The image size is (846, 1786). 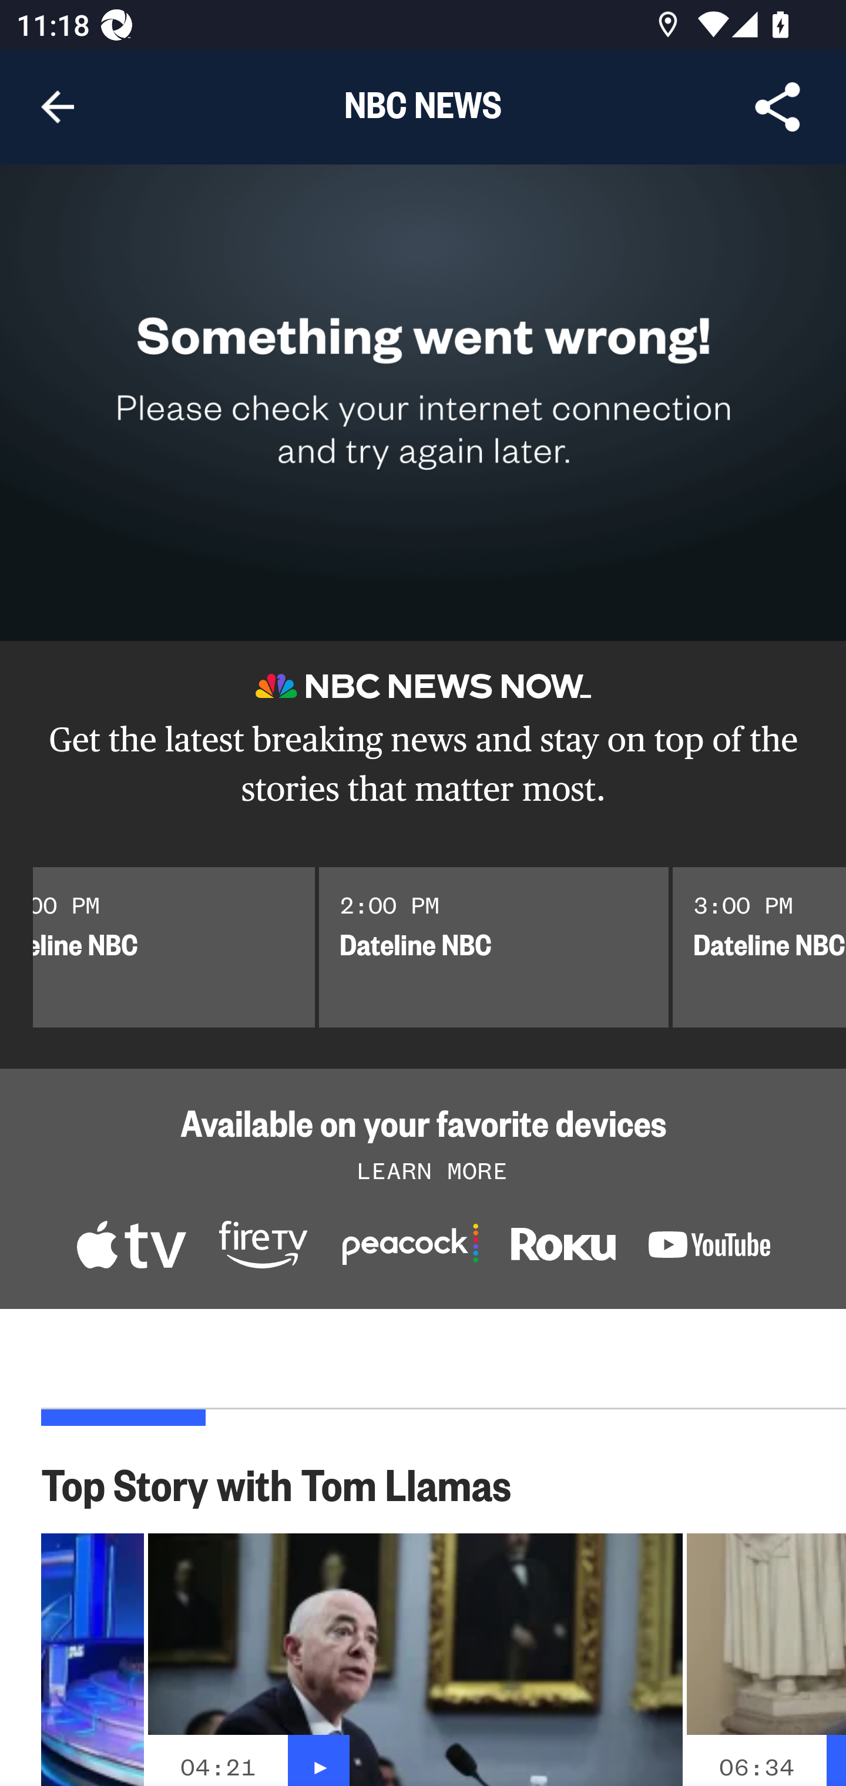 I want to click on nbcnews, so click(x=709, y=1248).